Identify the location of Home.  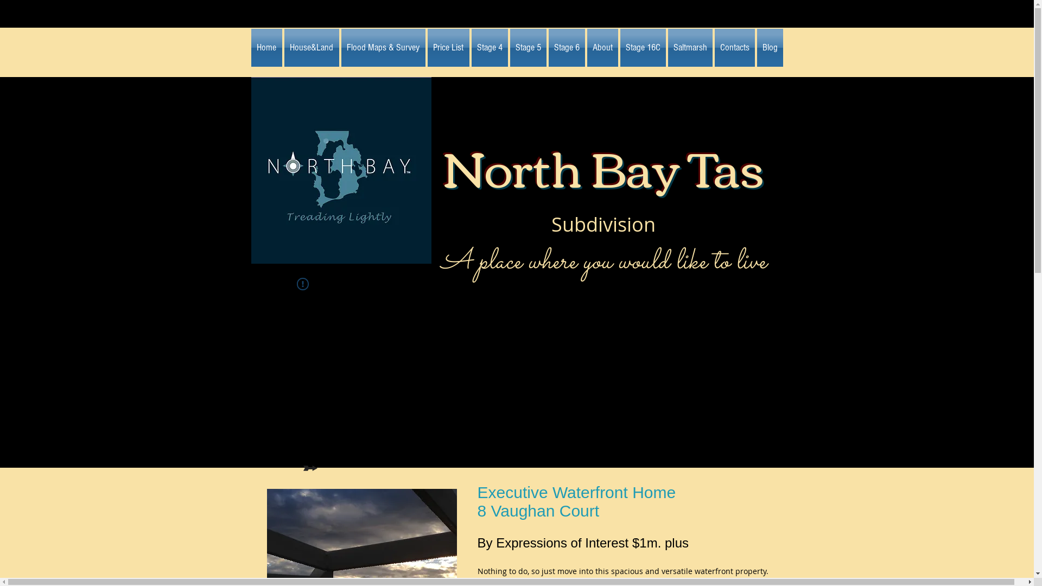
(267, 48).